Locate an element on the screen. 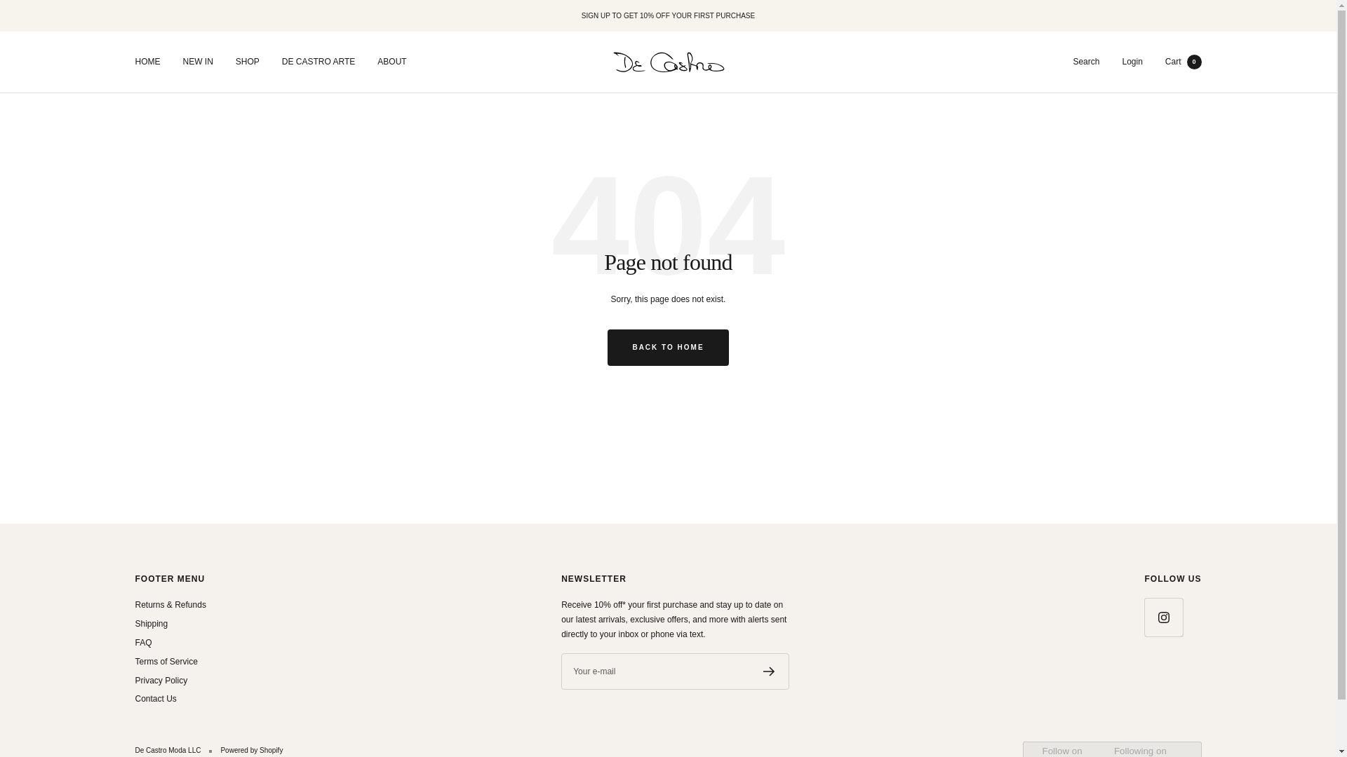 Image resolution: width=1347 pixels, height=757 pixels. Search is located at coordinates (161, 681).